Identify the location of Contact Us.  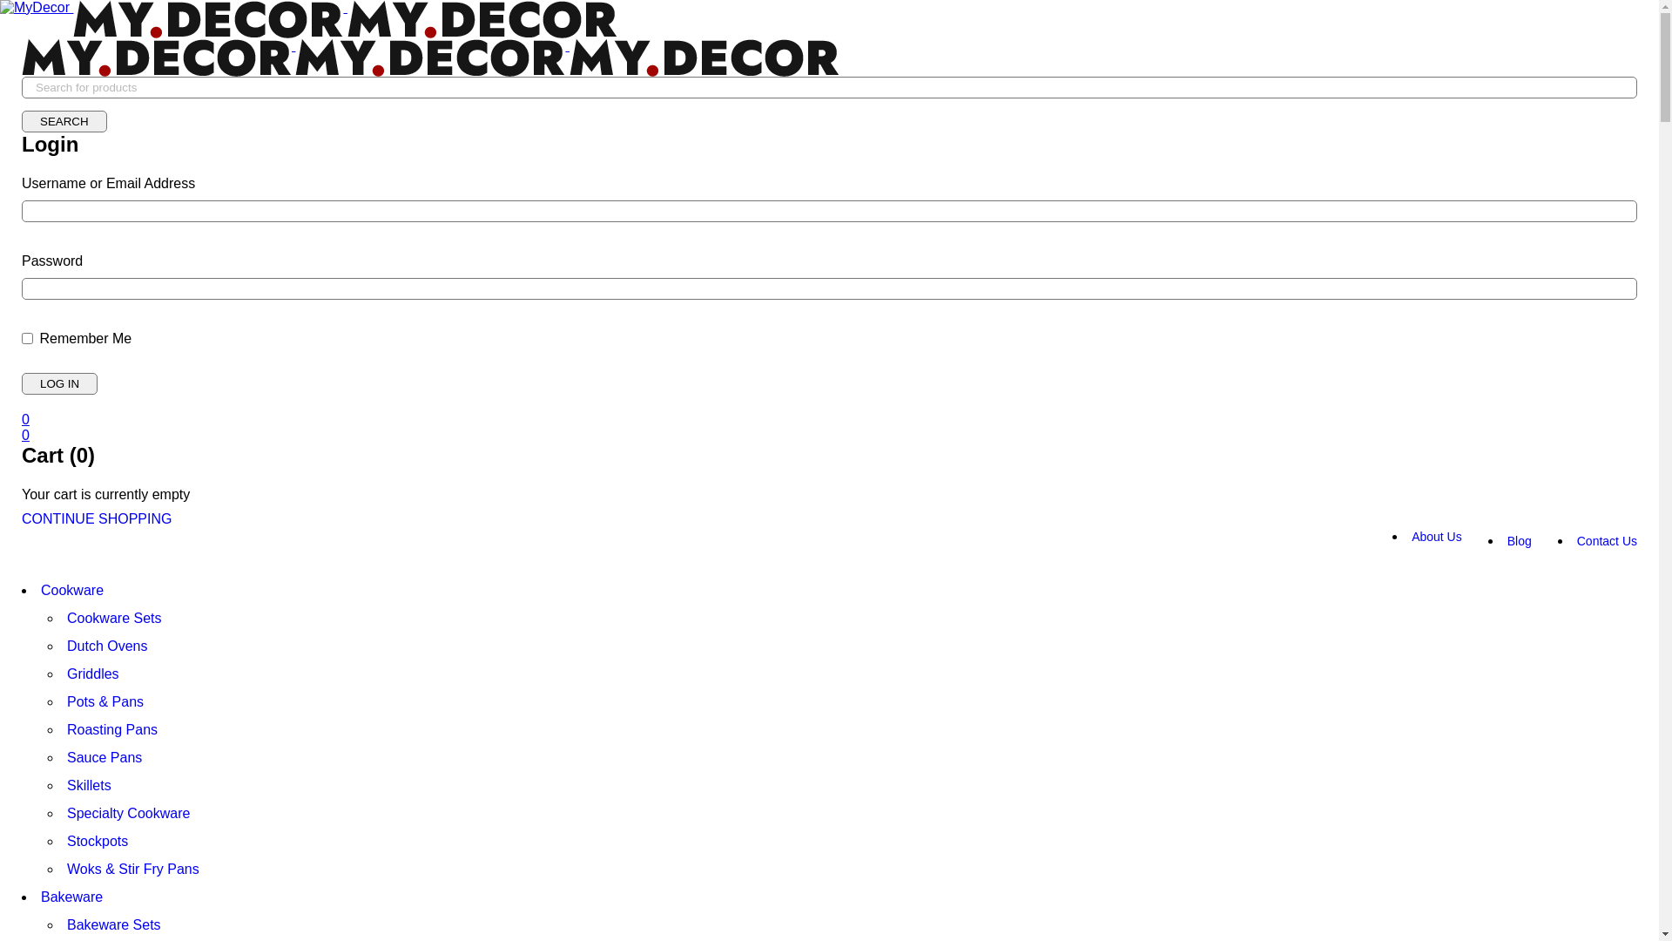
(1608, 540).